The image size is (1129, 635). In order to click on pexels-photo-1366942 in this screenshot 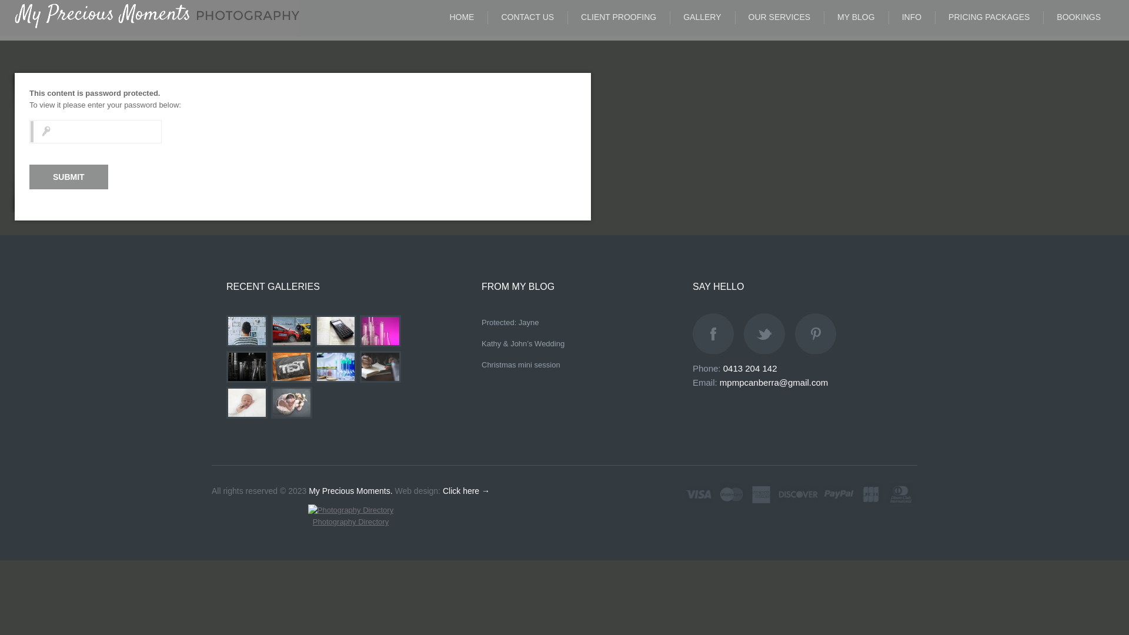, I will do `click(247, 367)`.